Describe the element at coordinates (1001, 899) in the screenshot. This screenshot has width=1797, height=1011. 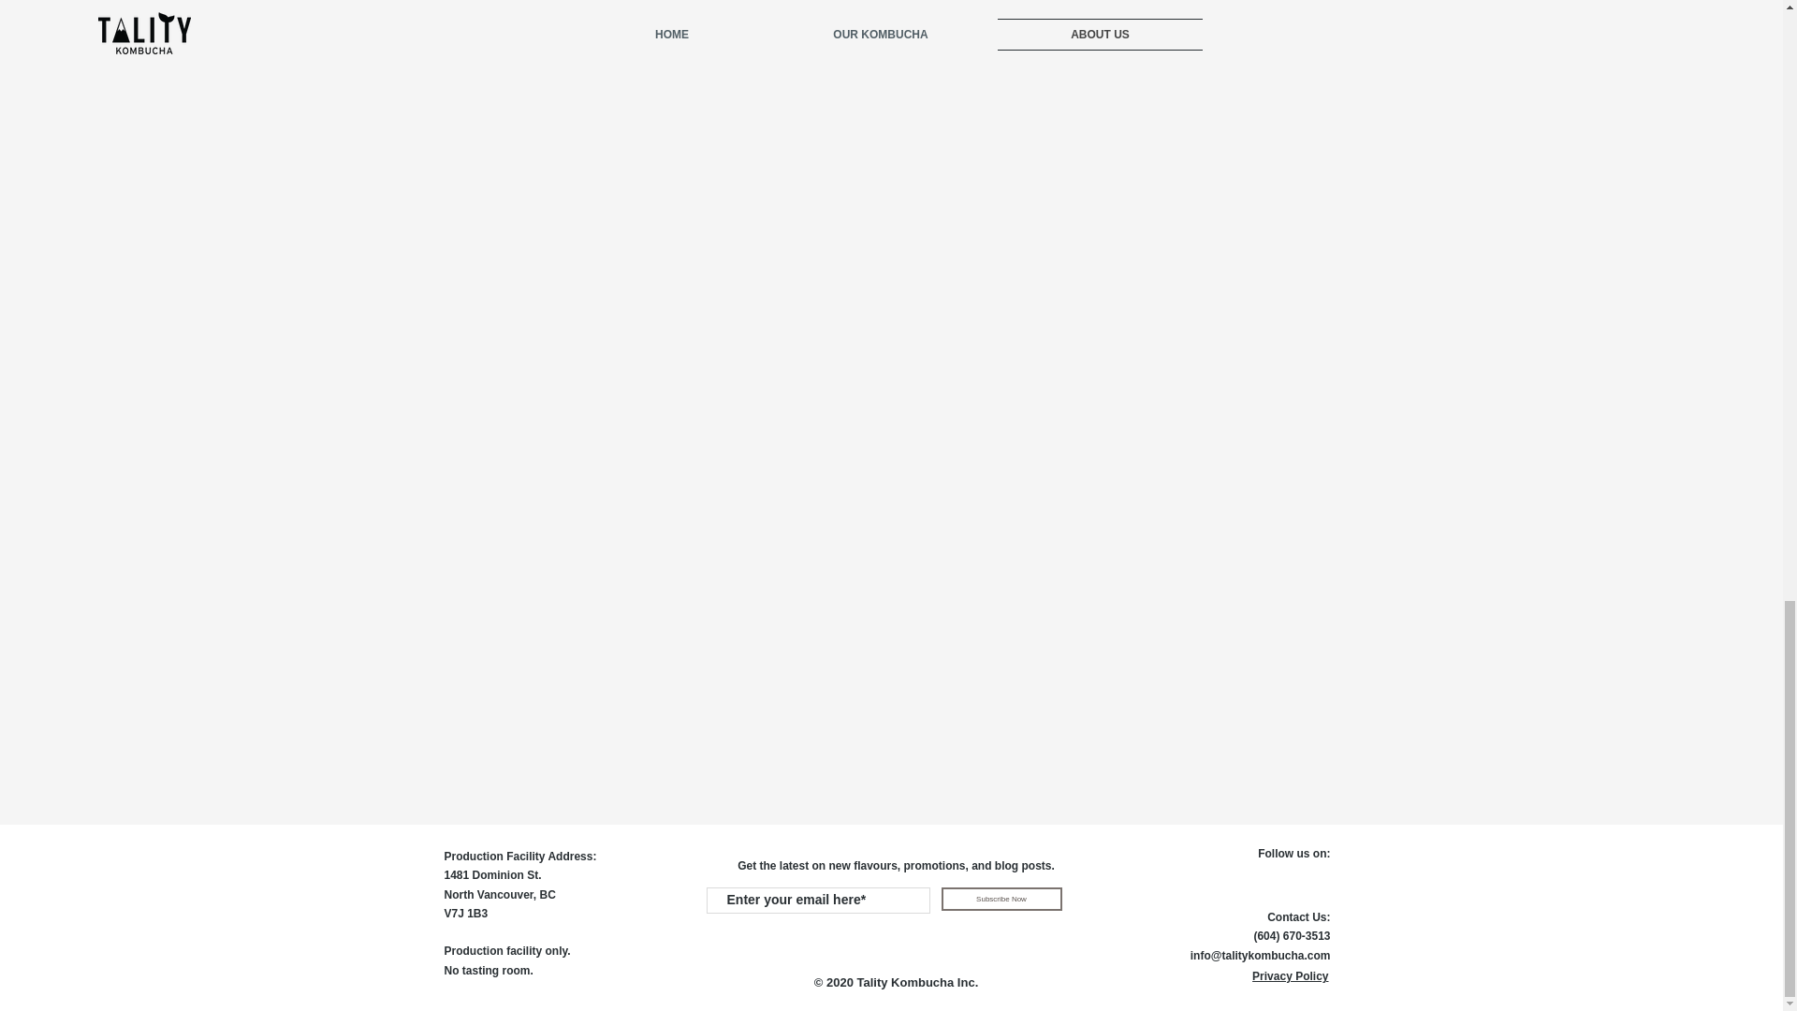
I see `Subscribe Now` at that location.